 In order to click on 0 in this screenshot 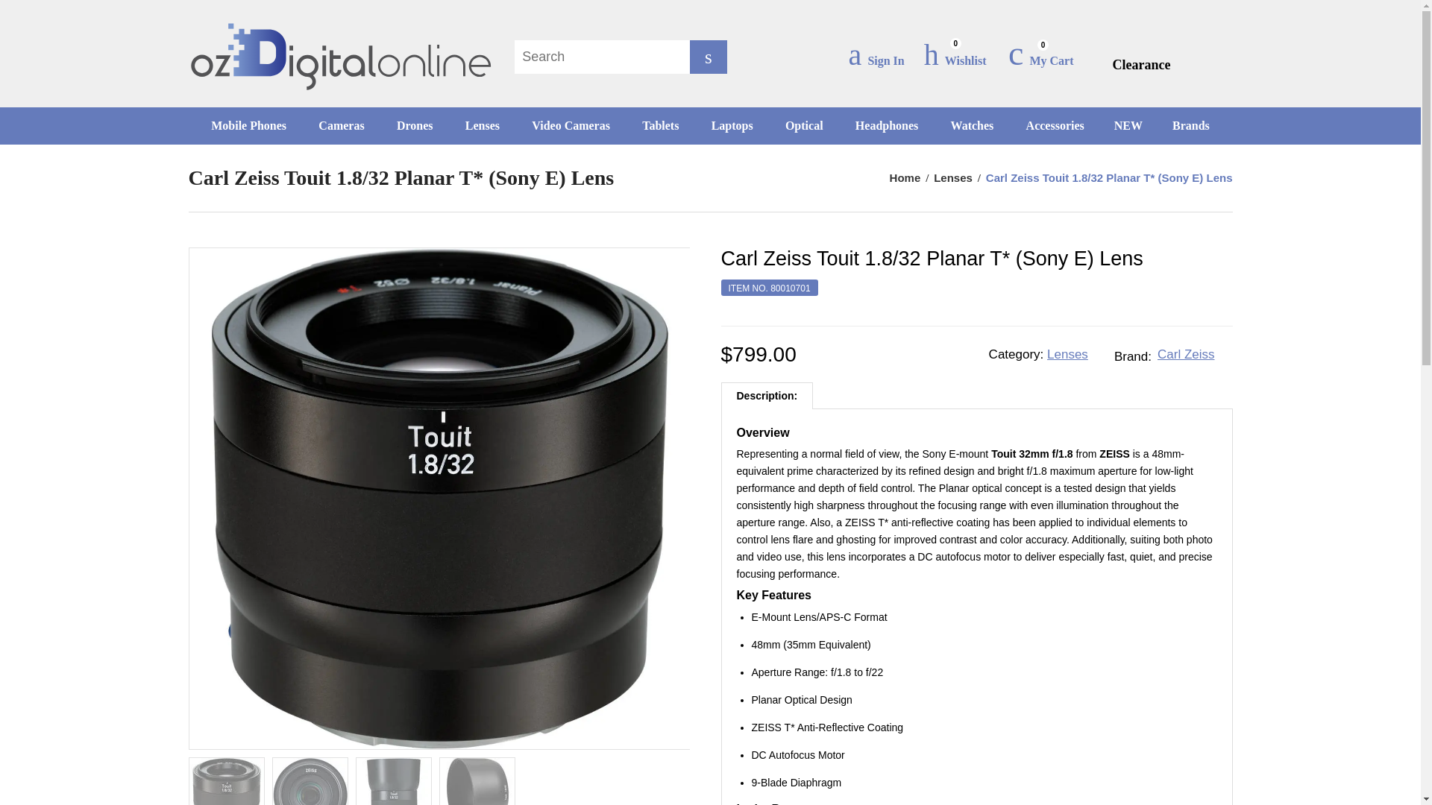, I will do `click(955, 57)`.